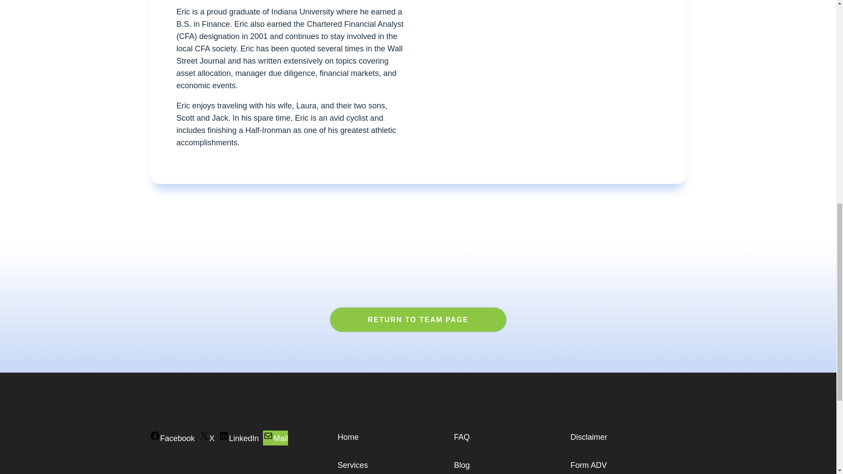 The width and height of the screenshot is (843, 474). What do you see at coordinates (462, 437) in the screenshot?
I see `FAQ` at bounding box center [462, 437].